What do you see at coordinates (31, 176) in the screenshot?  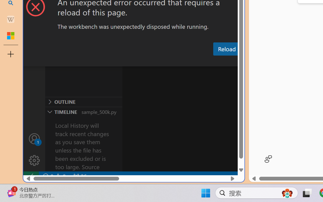 I see `remote` at bounding box center [31, 176].